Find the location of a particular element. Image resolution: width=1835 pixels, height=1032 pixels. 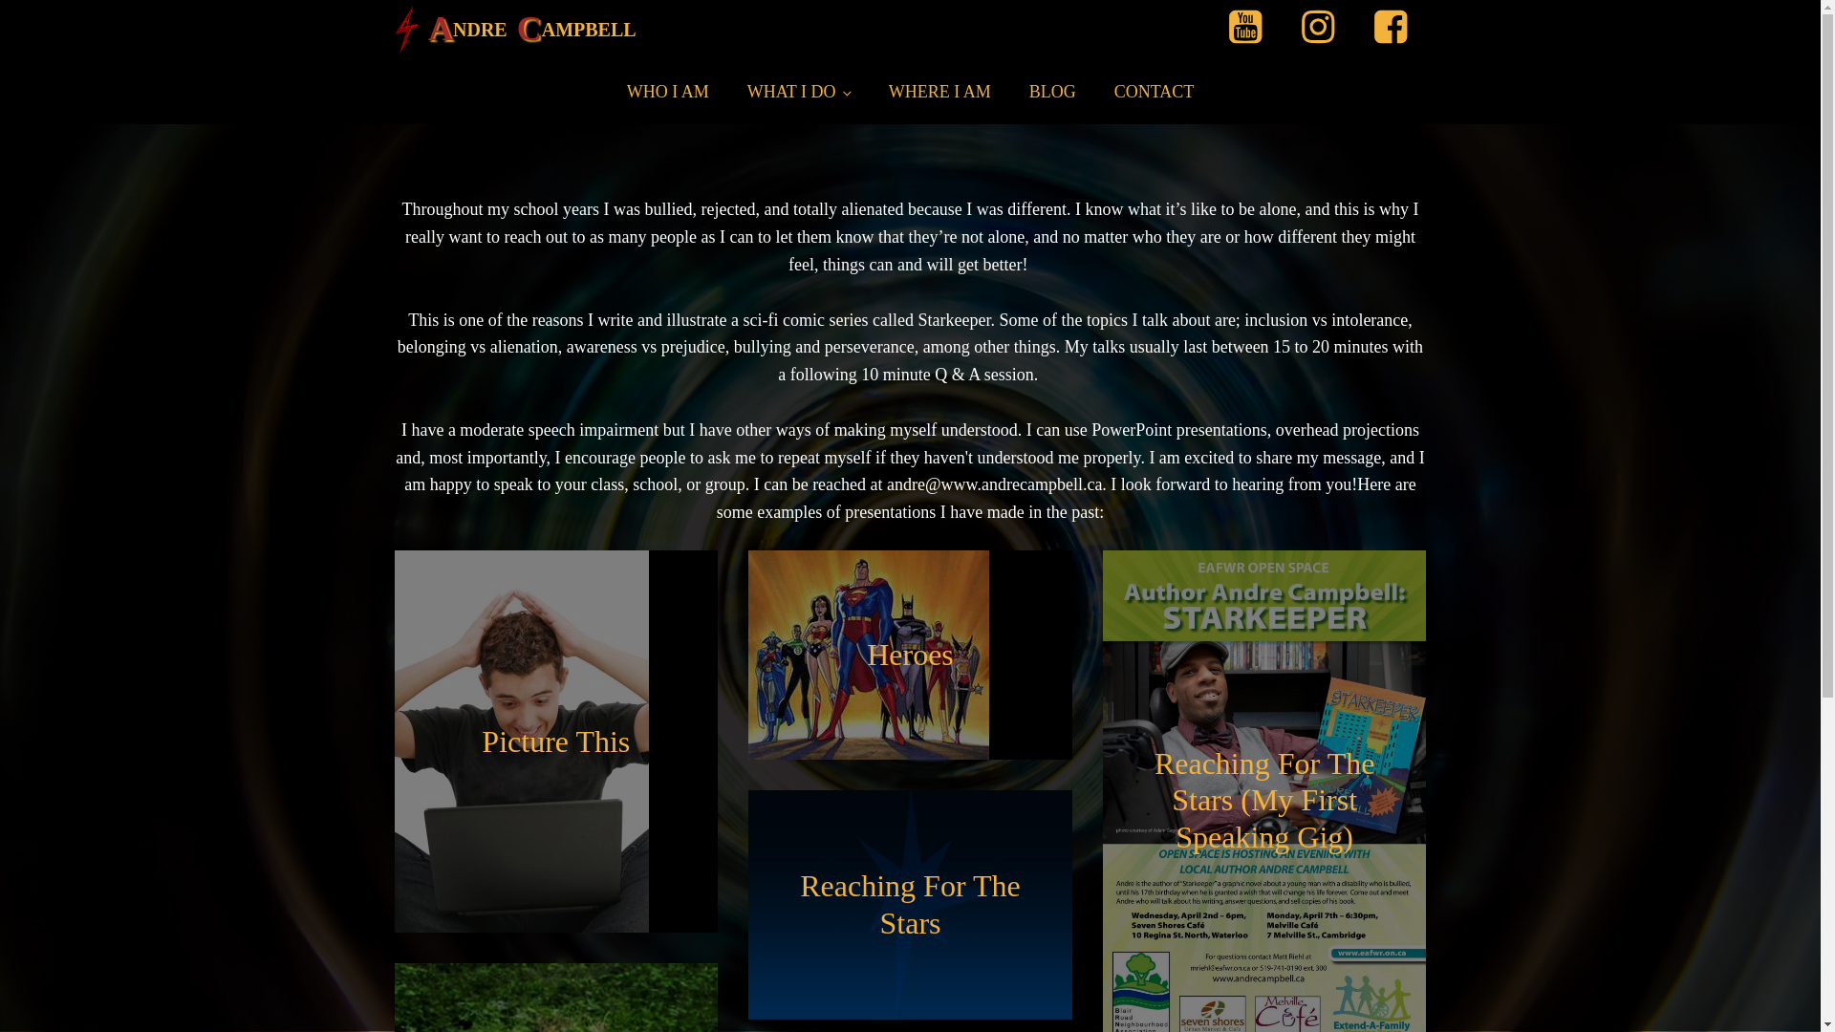

A
NDRE
C
AMPBELL is located at coordinates (514, 30).